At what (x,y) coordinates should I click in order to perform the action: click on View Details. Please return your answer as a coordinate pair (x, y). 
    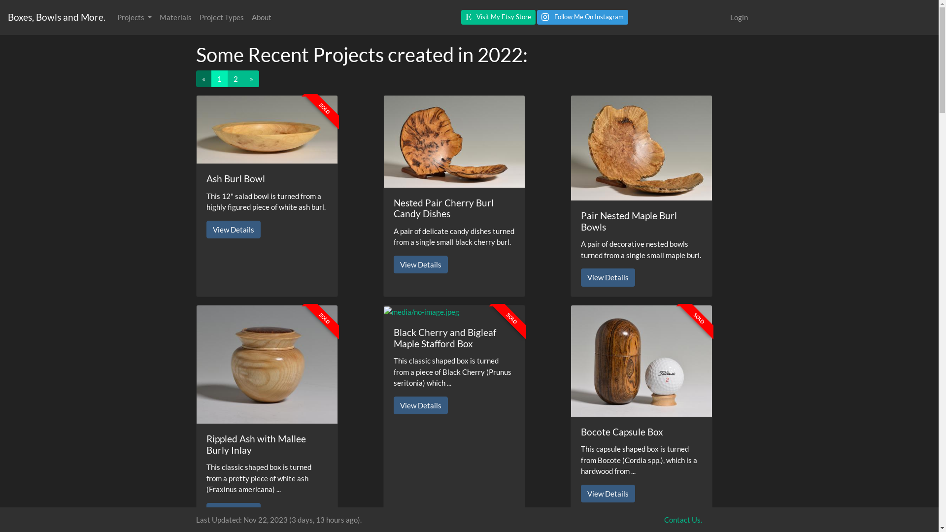
    Looking at the image, I should click on (233, 512).